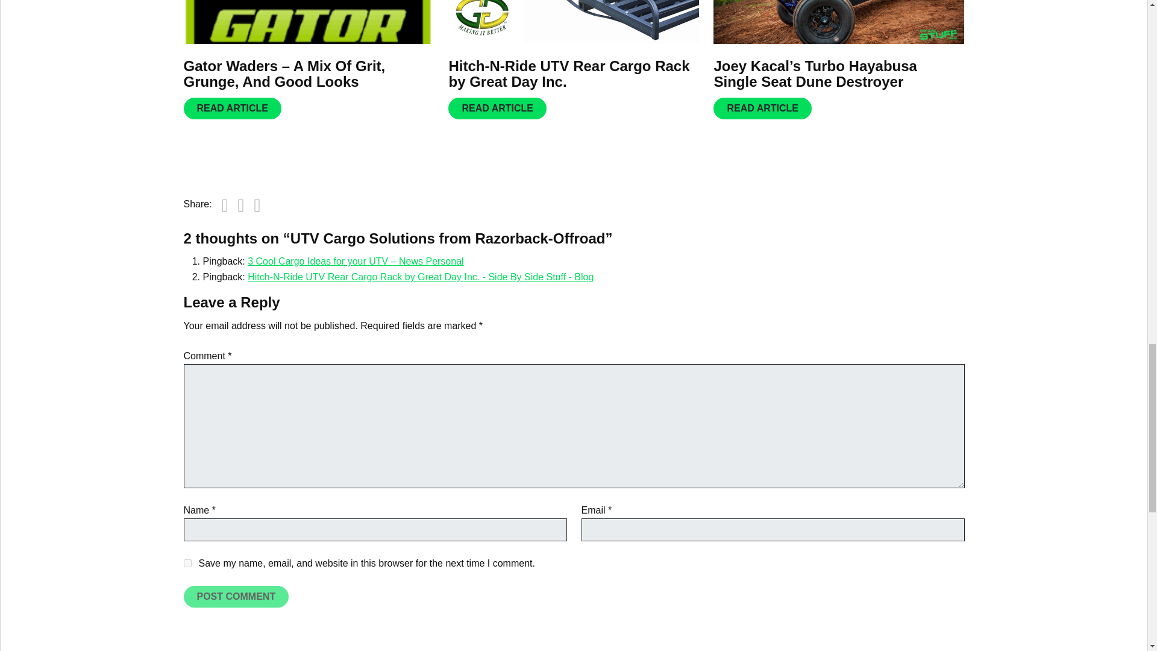  What do you see at coordinates (187, 563) in the screenshot?
I see `yes` at bounding box center [187, 563].